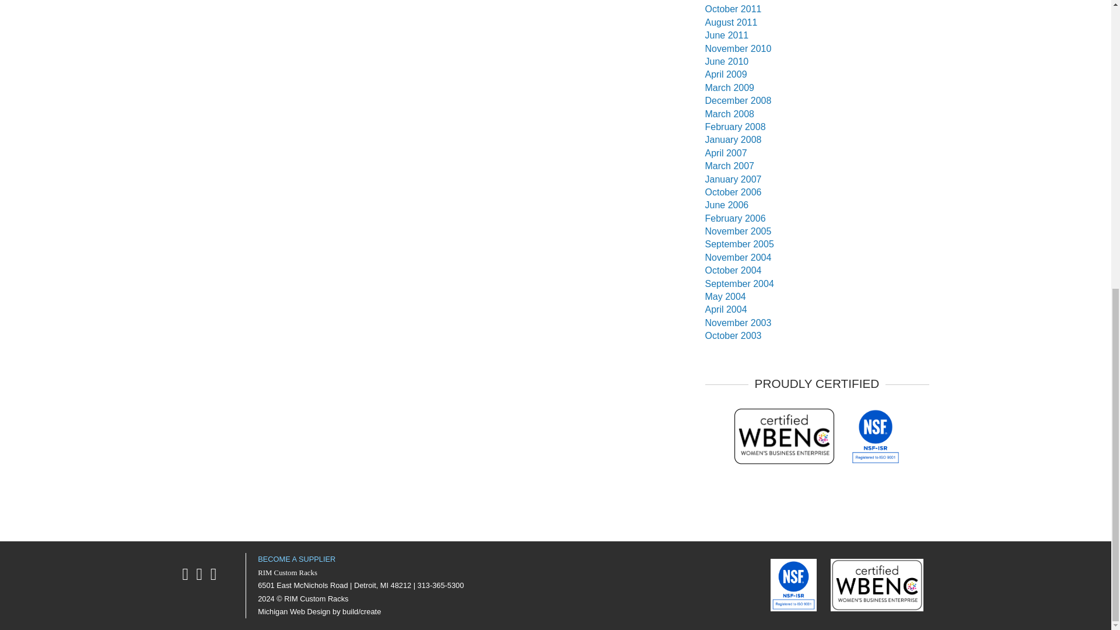 This screenshot has height=630, width=1120. Describe the element at coordinates (726, 74) in the screenshot. I see `April 2009` at that location.